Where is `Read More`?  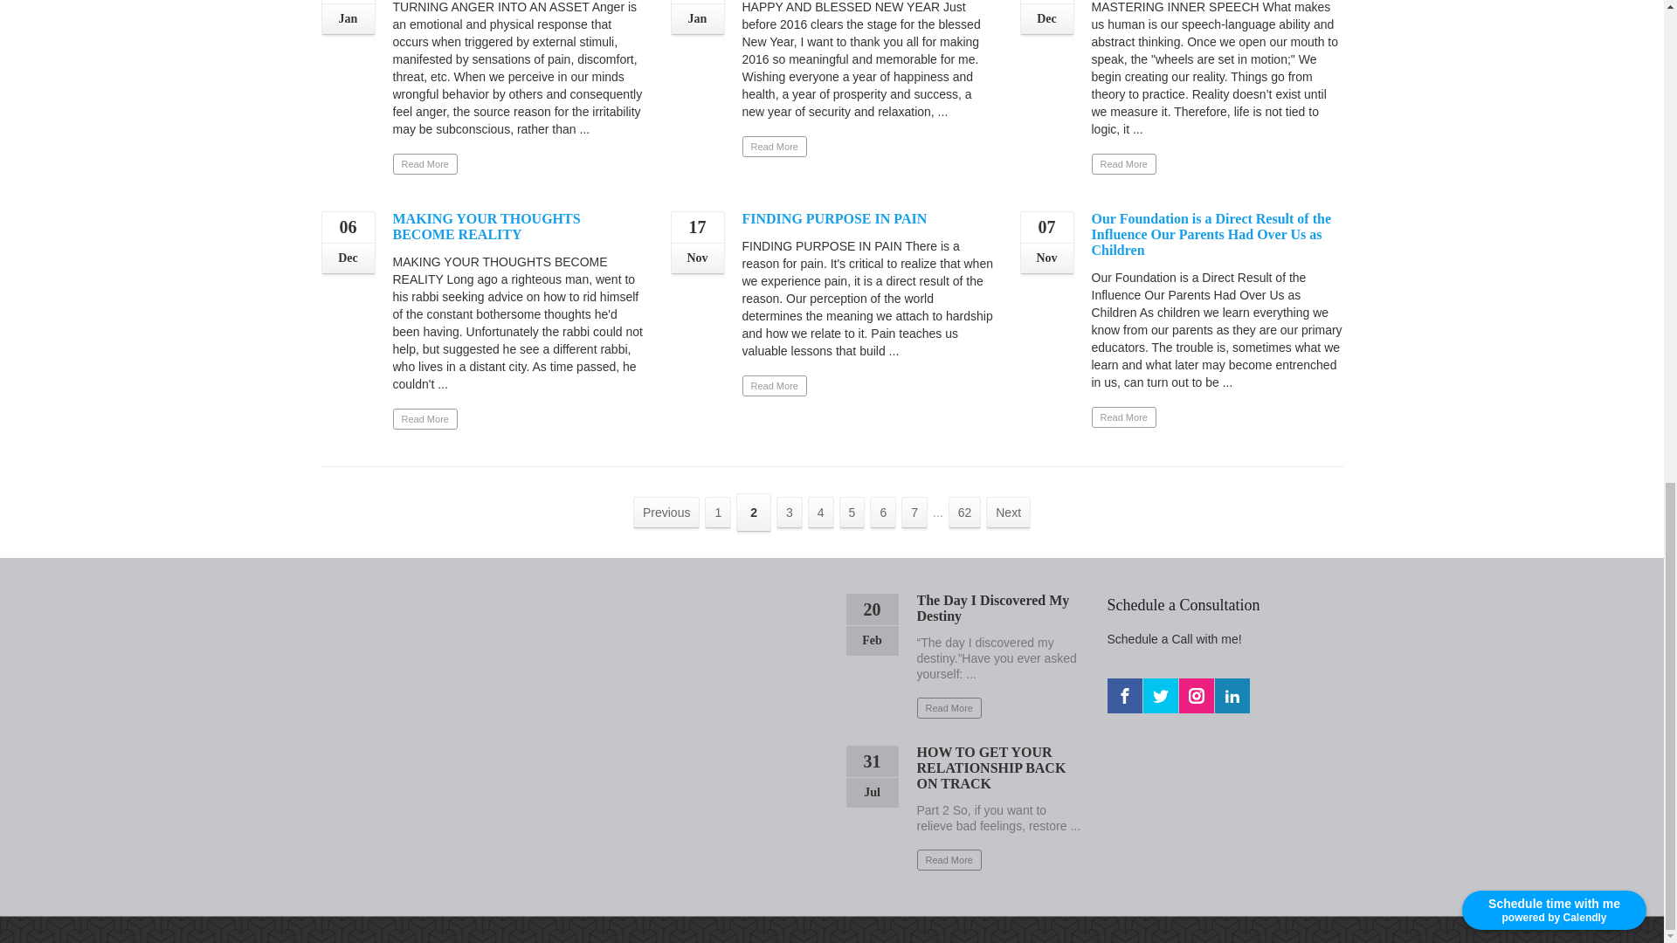
Read More is located at coordinates (774, 385).